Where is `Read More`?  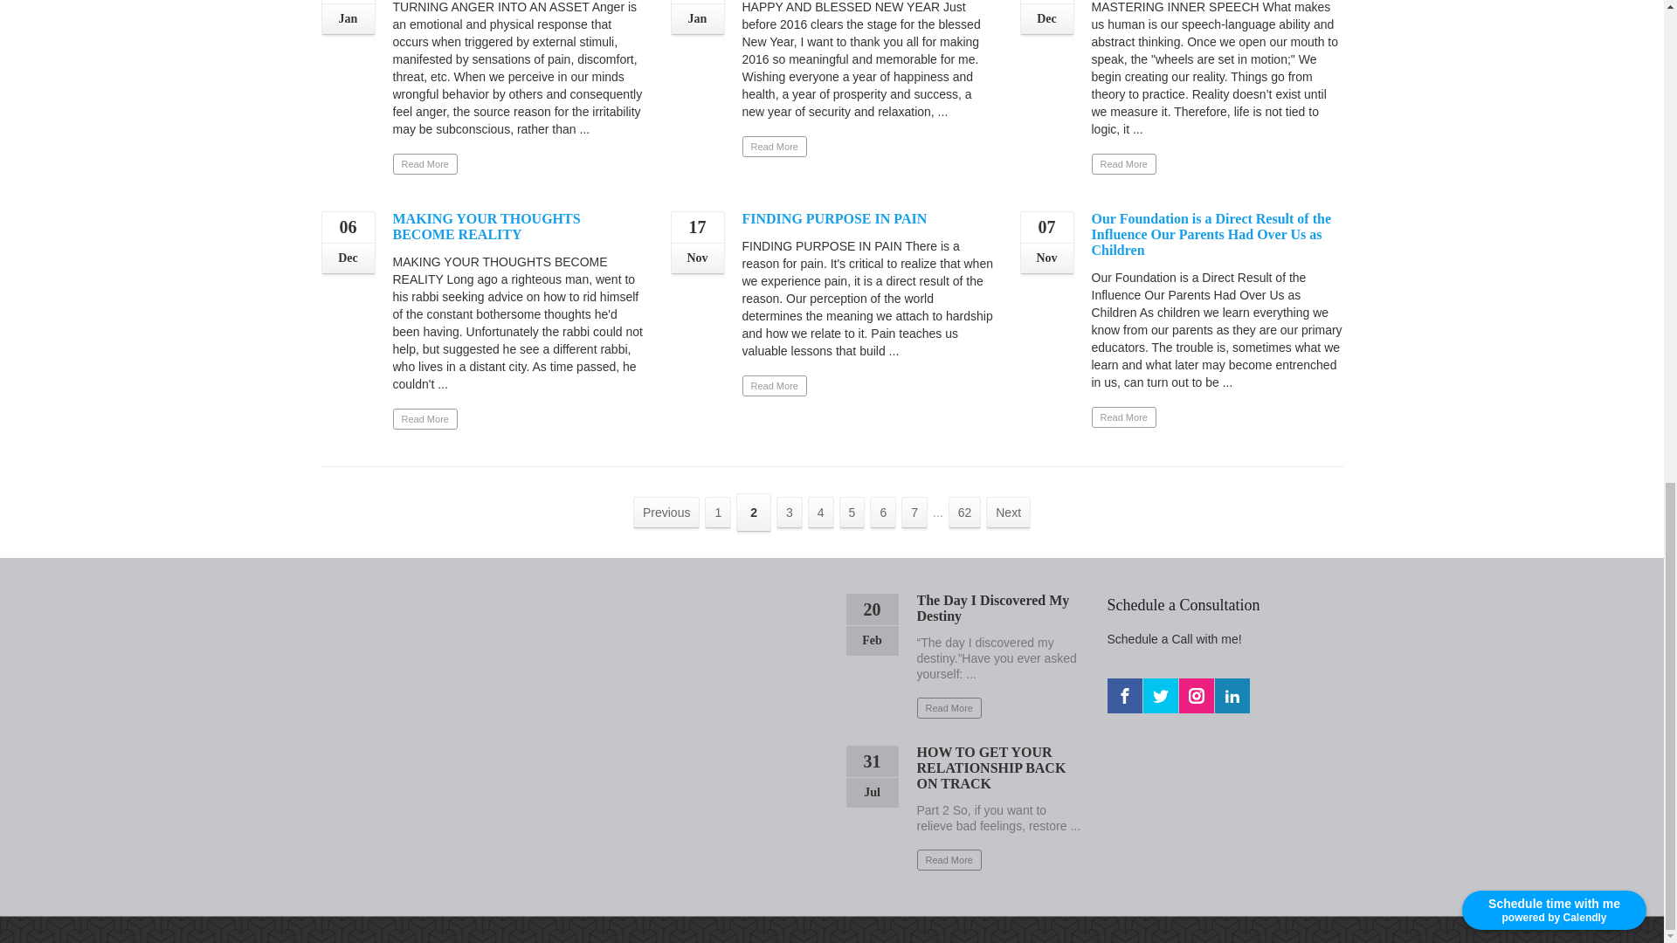
Read More is located at coordinates (774, 385).